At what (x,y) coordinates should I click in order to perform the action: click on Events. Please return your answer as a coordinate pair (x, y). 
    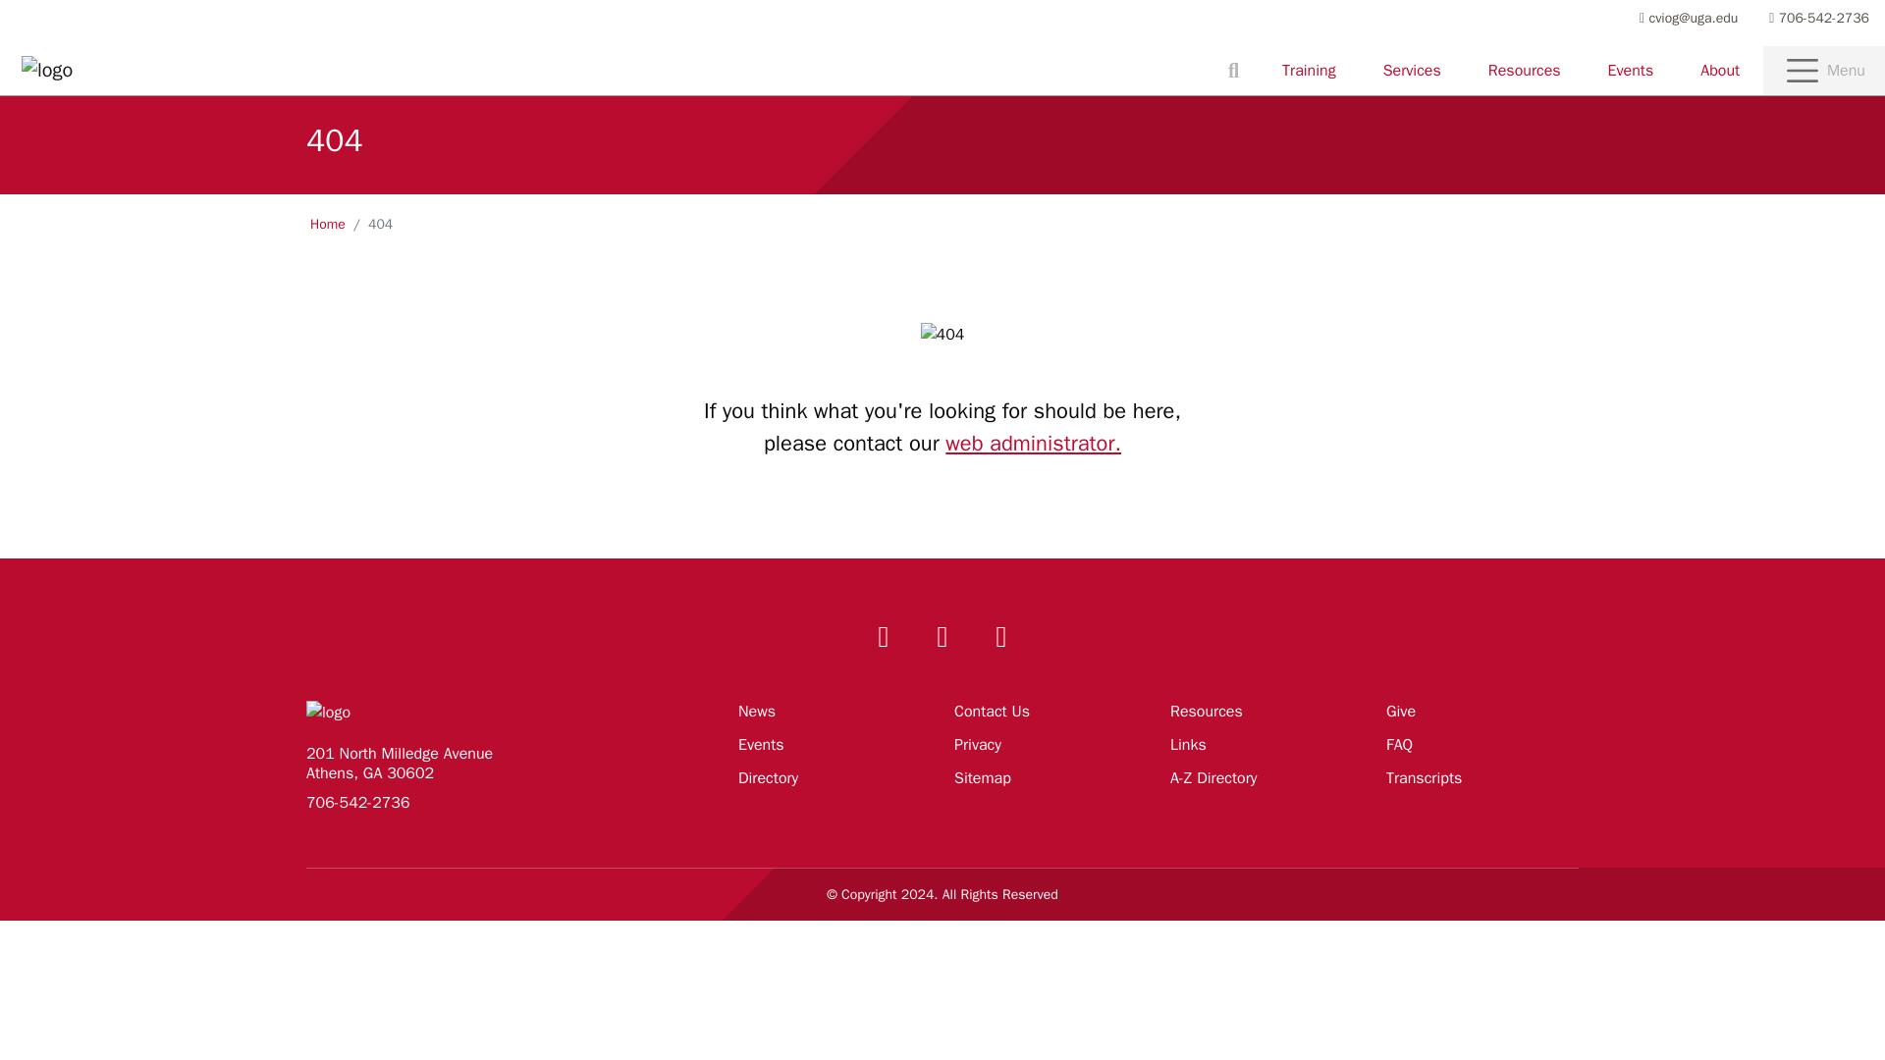
    Looking at the image, I should click on (1632, 70).